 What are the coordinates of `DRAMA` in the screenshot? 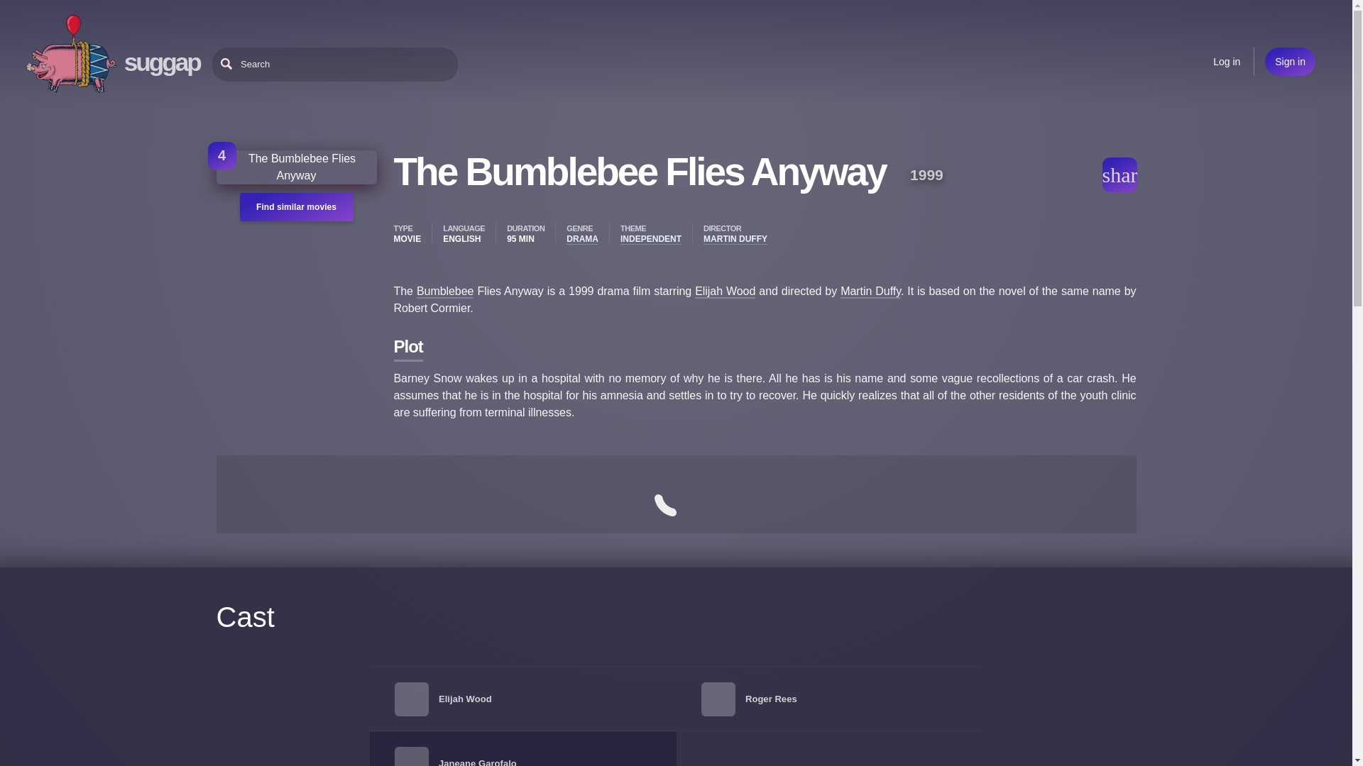 It's located at (582, 239).